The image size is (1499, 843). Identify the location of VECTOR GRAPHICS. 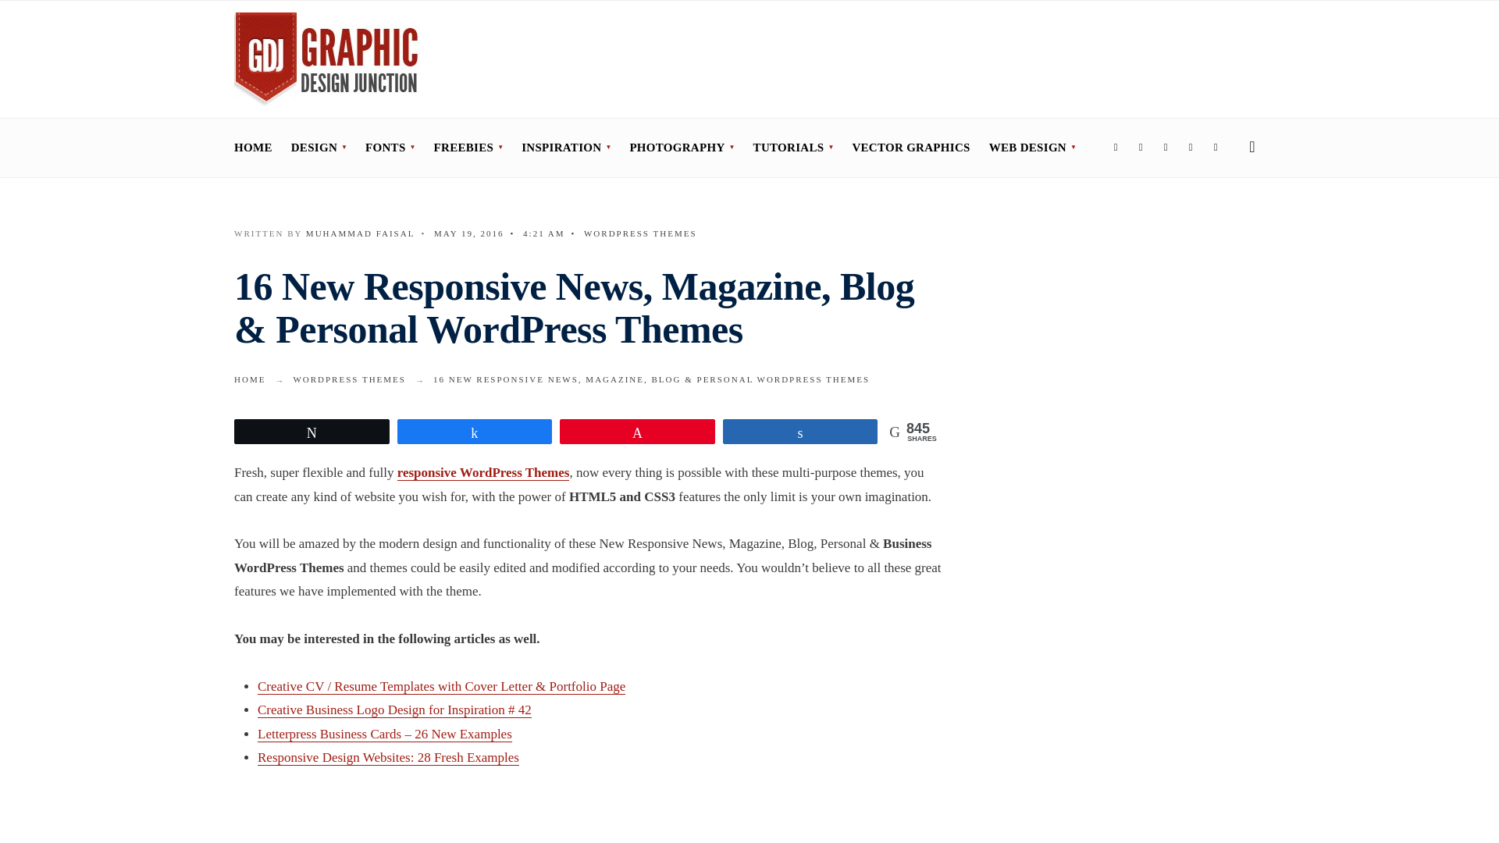
(910, 148).